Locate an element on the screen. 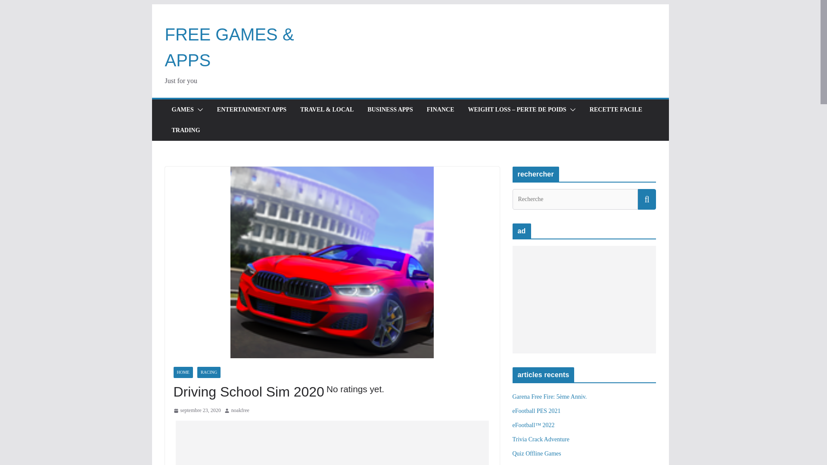 This screenshot has height=465, width=827. FINANCE is located at coordinates (440, 109).